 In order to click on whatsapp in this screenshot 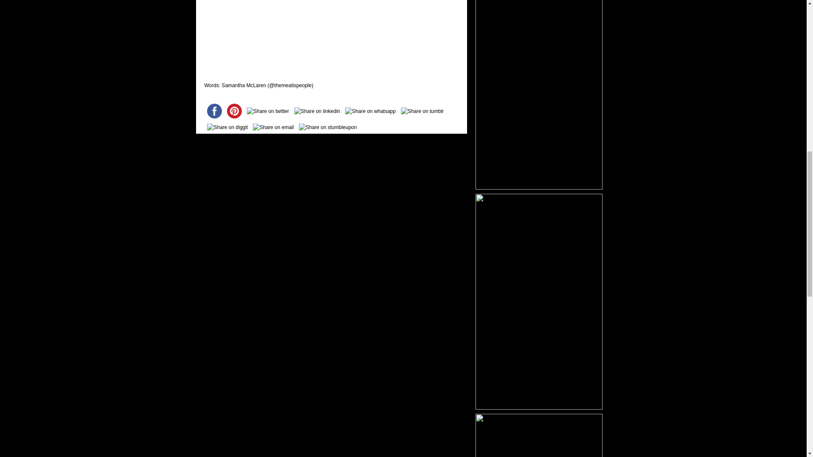, I will do `click(370, 111)`.